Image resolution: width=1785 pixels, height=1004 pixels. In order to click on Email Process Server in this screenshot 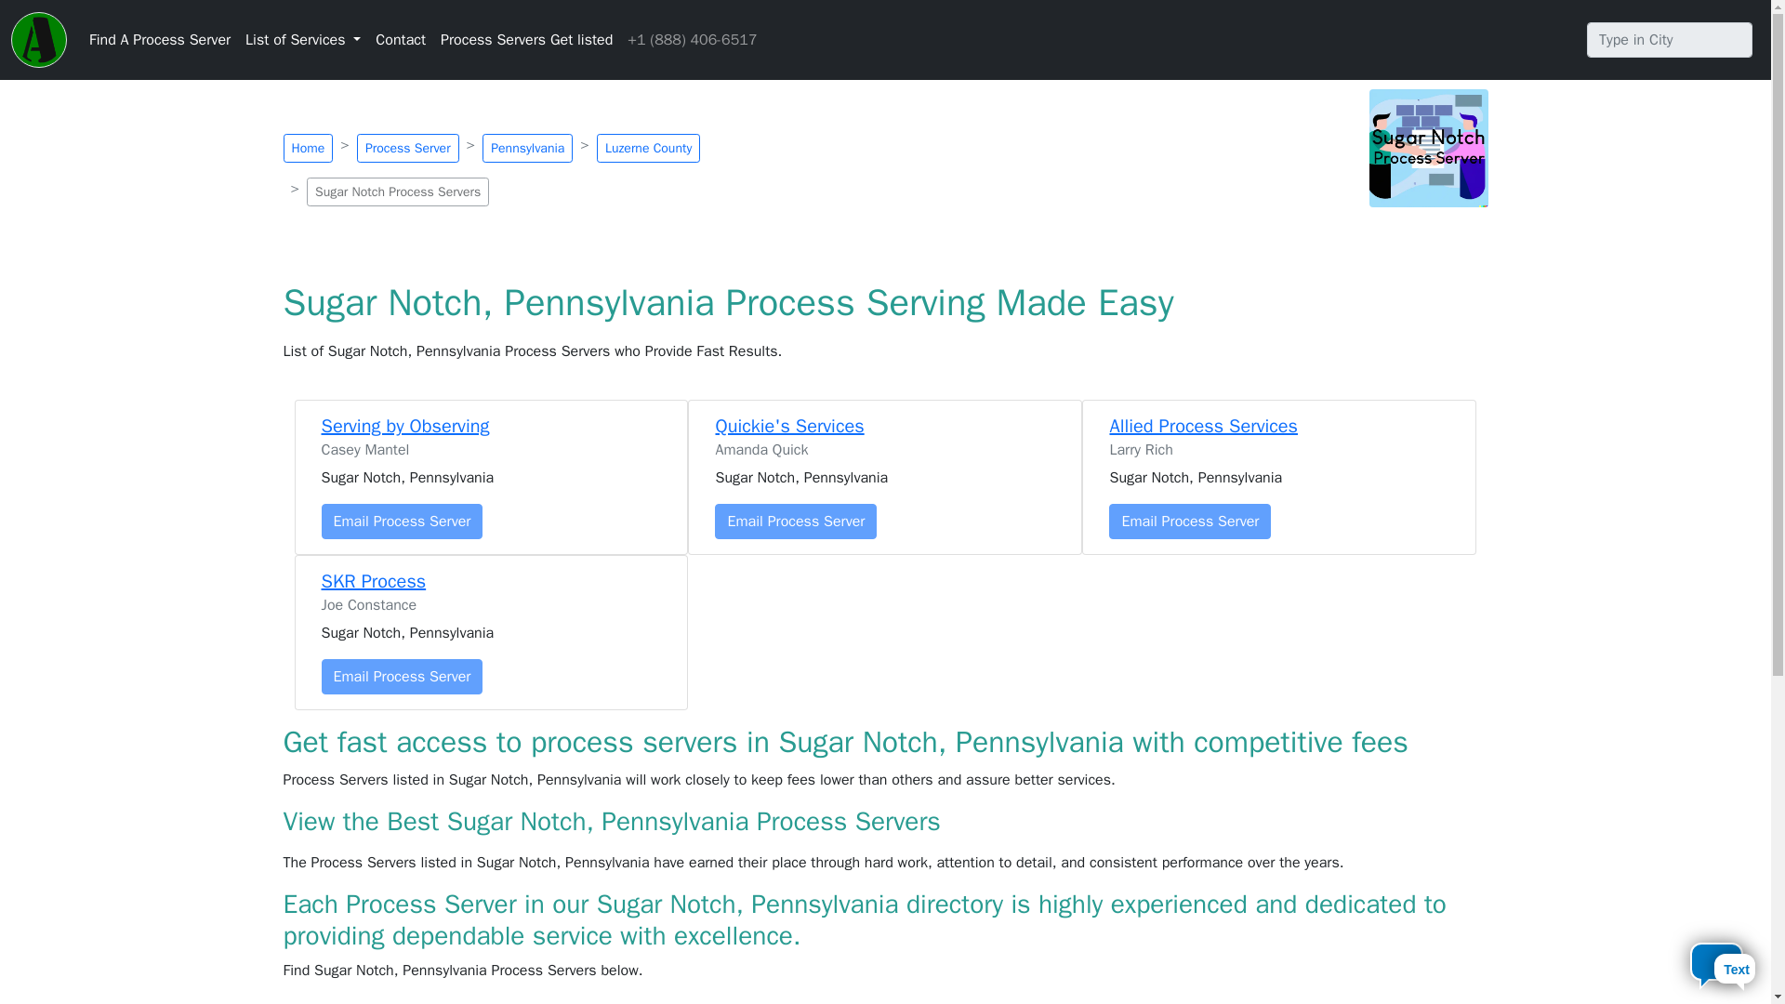, I will do `click(402, 677)`.